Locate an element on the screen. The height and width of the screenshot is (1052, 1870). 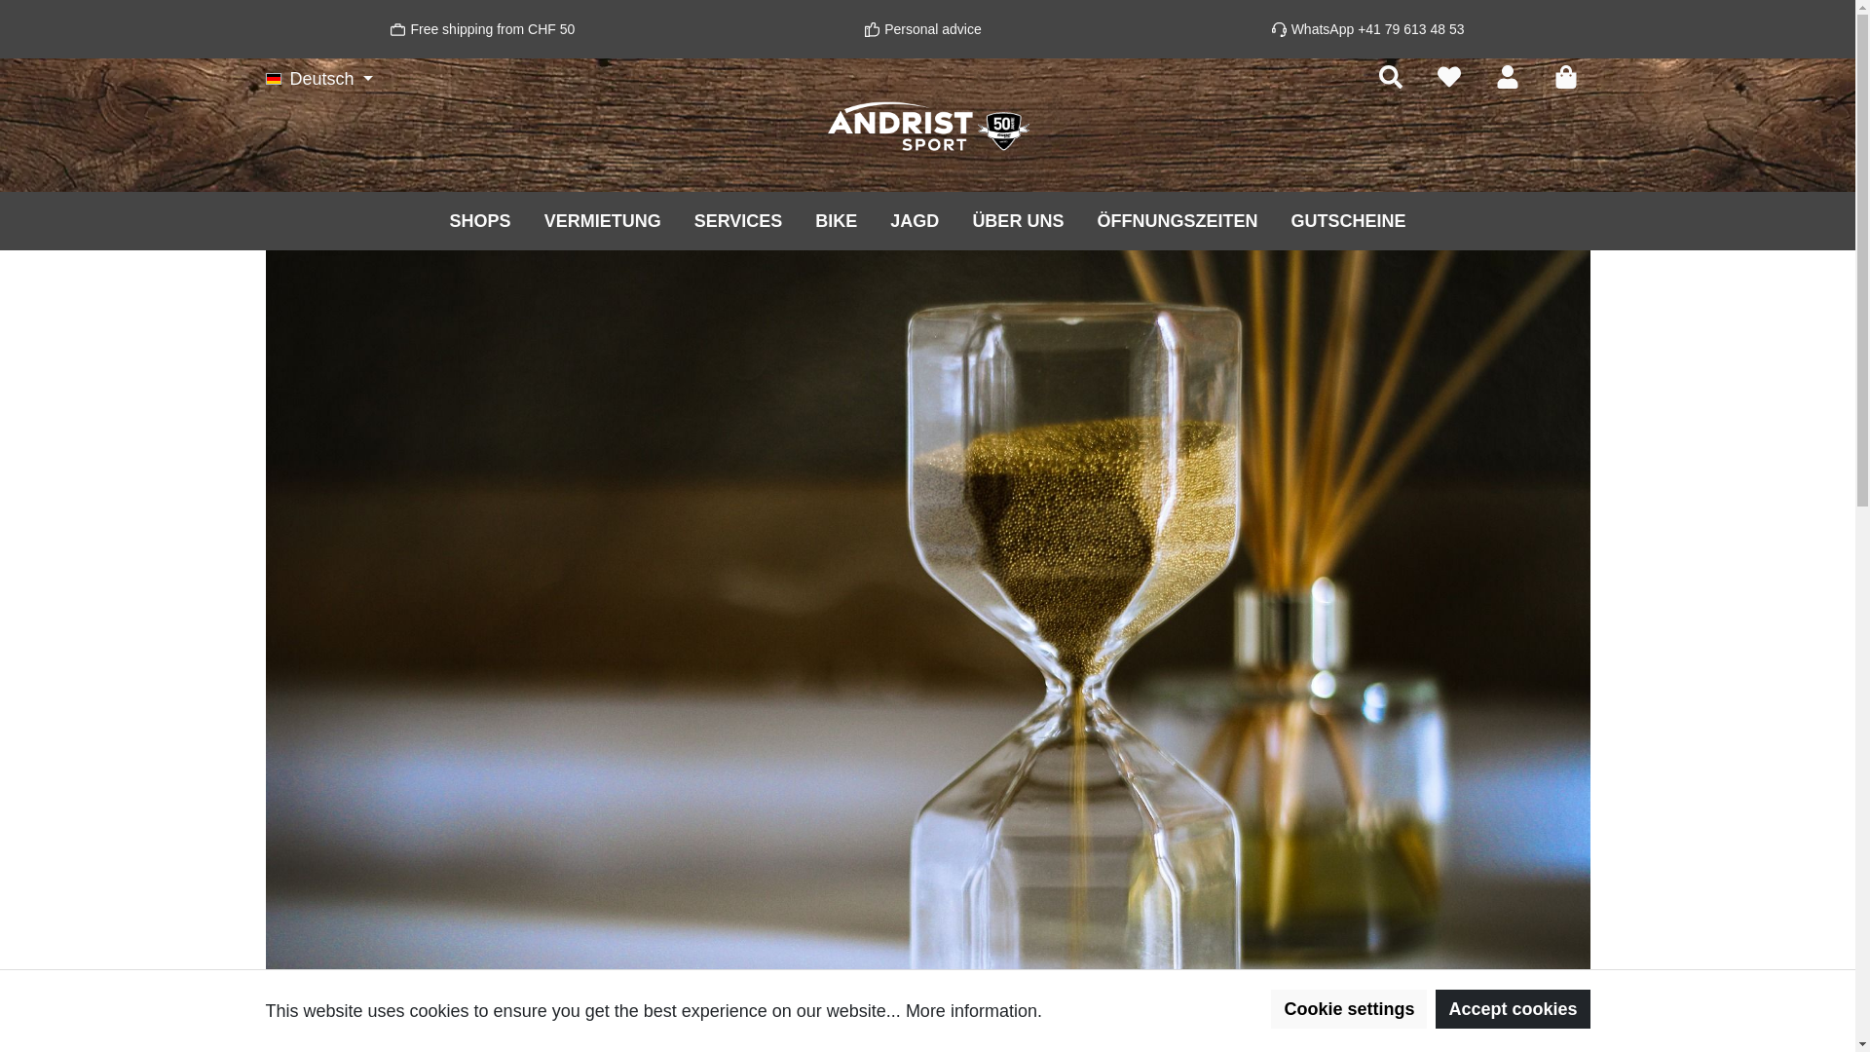
GUTSCHEINE is located at coordinates (1348, 220).